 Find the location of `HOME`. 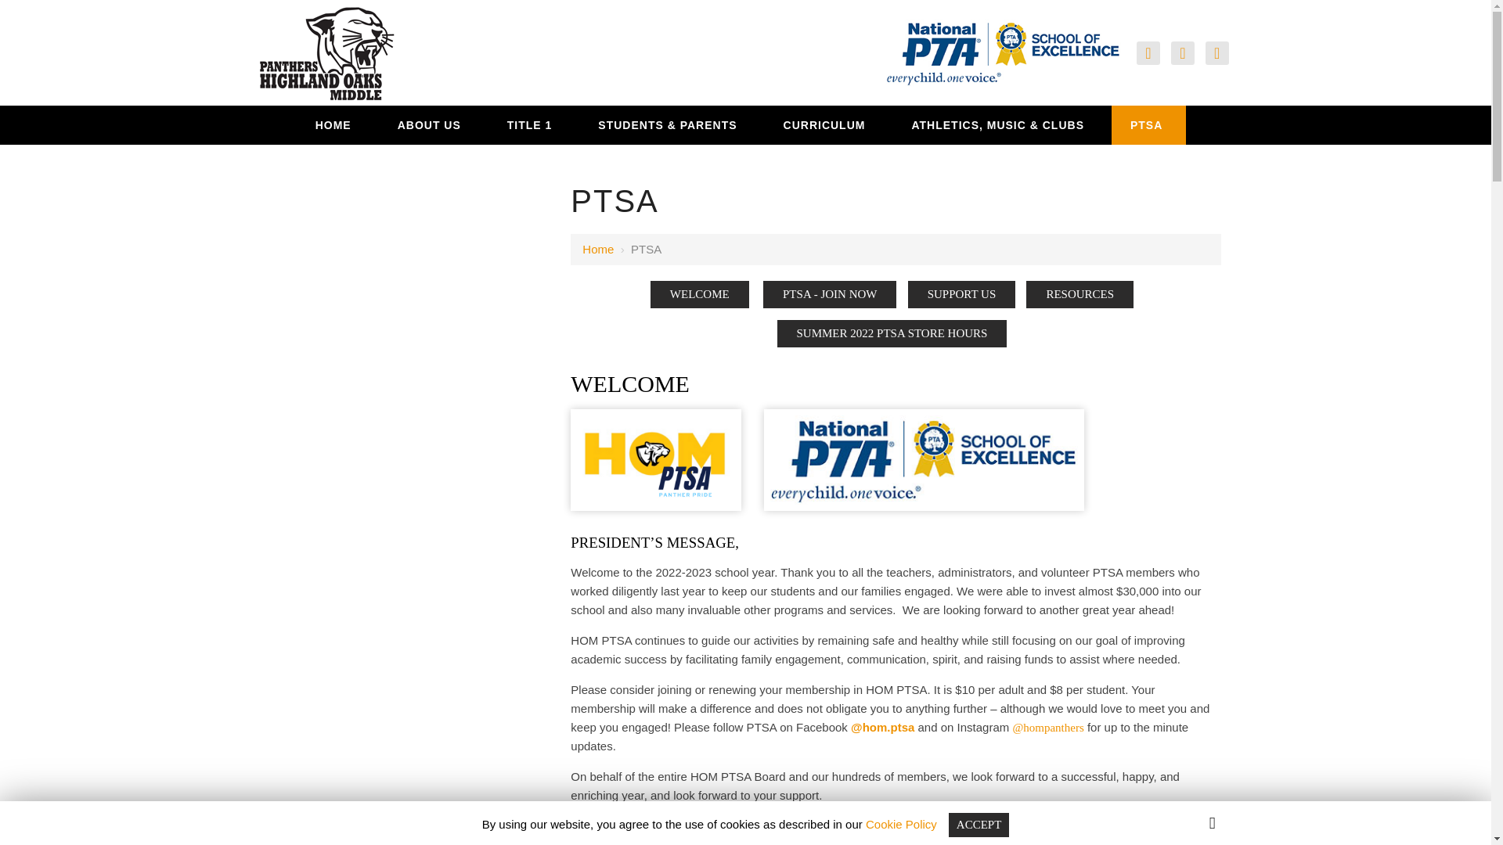

HOME is located at coordinates (335, 125).